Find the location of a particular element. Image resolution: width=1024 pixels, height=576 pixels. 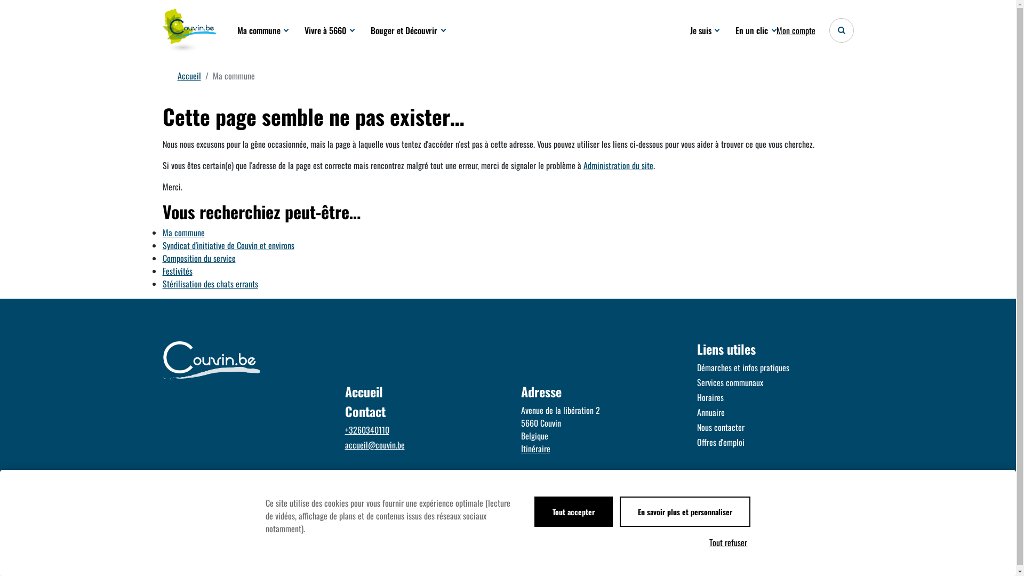

En un clic is located at coordinates (756, 30).